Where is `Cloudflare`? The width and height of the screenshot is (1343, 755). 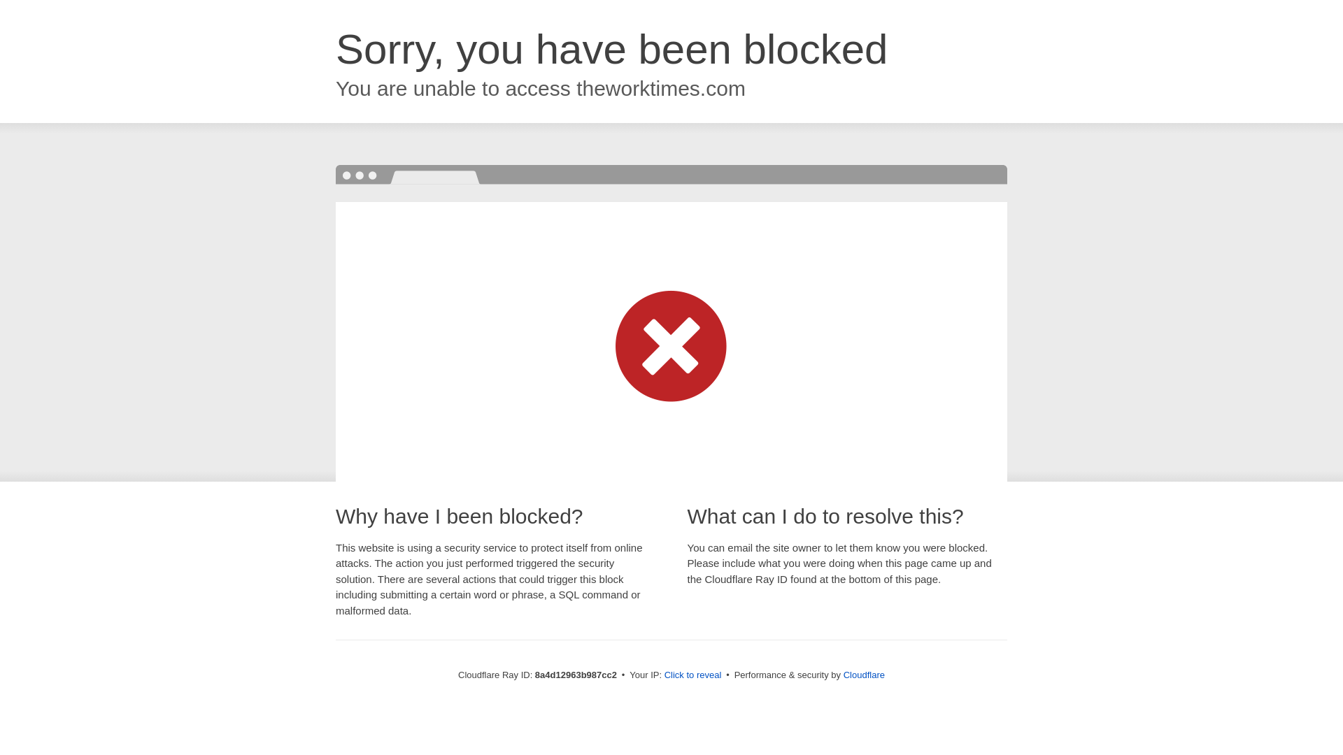
Cloudflare is located at coordinates (864, 675).